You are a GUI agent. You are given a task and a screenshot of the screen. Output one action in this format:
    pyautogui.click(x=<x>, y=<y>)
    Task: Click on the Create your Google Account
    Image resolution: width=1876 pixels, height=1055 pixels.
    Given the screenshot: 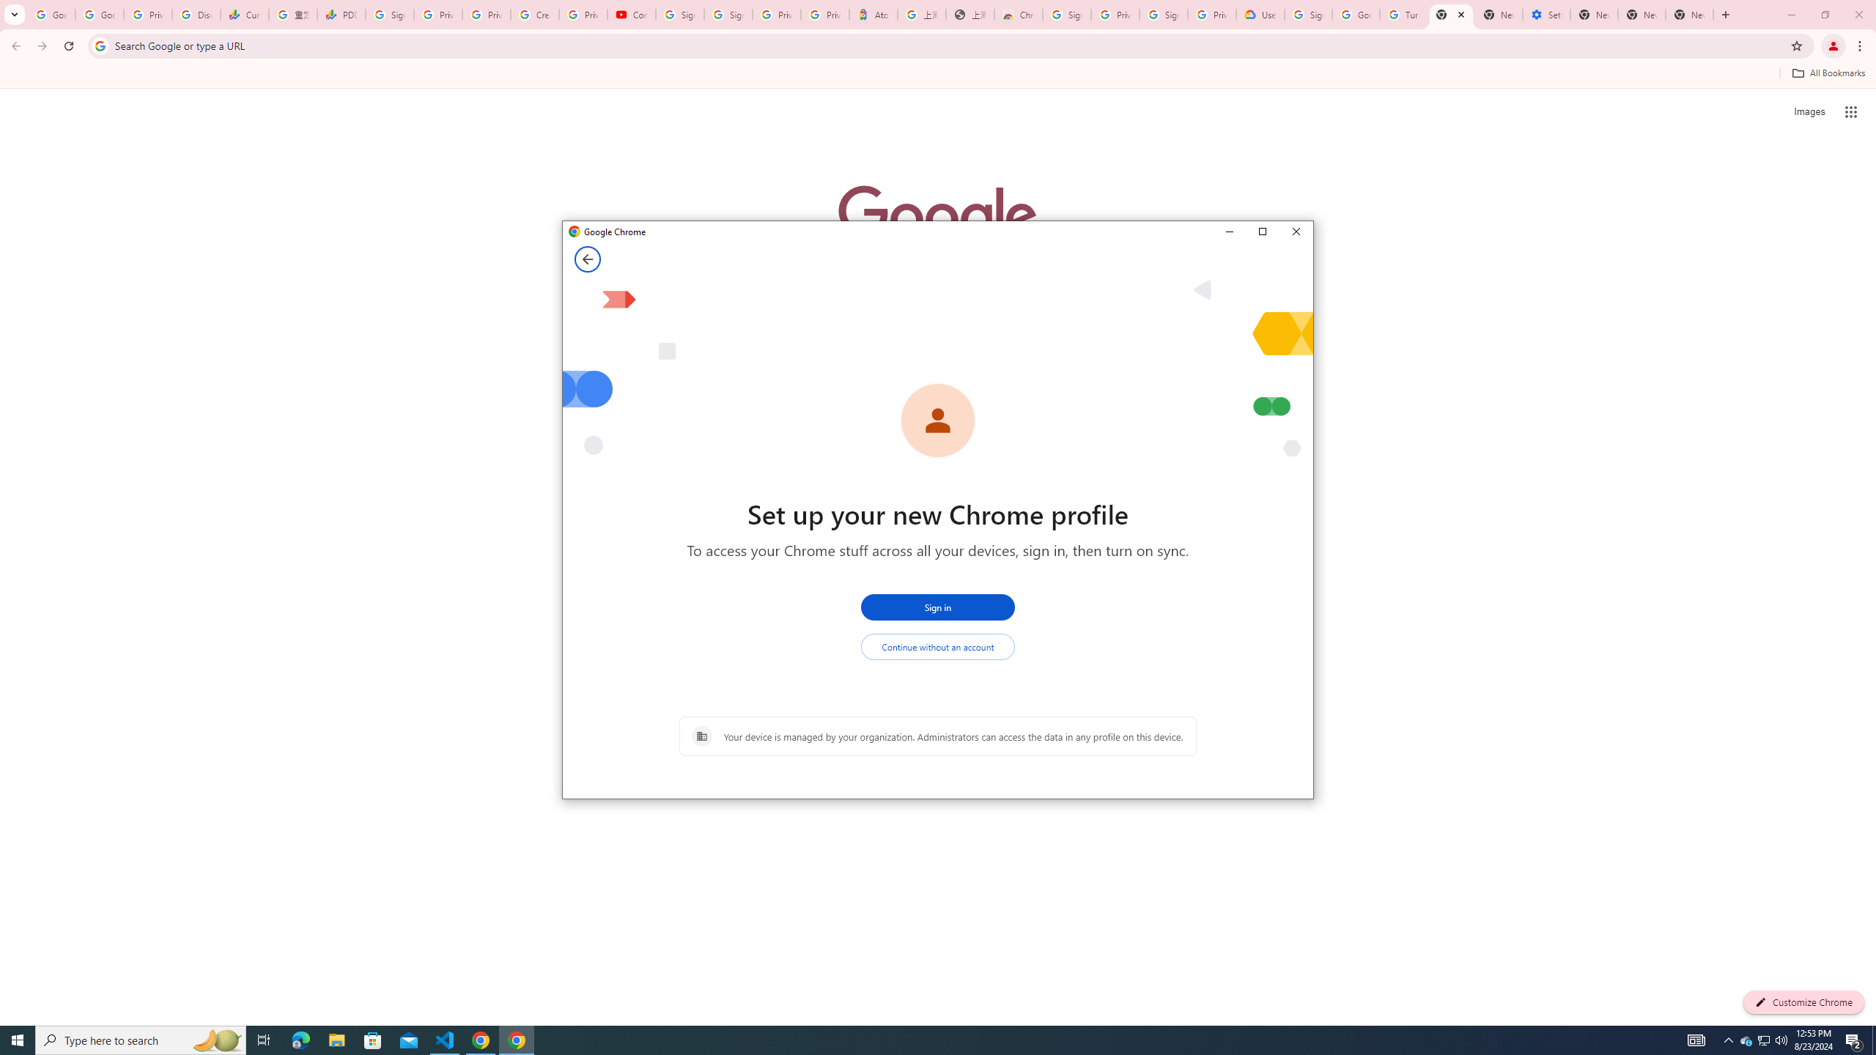 What is the action you would take?
    pyautogui.click(x=535, y=15)
    